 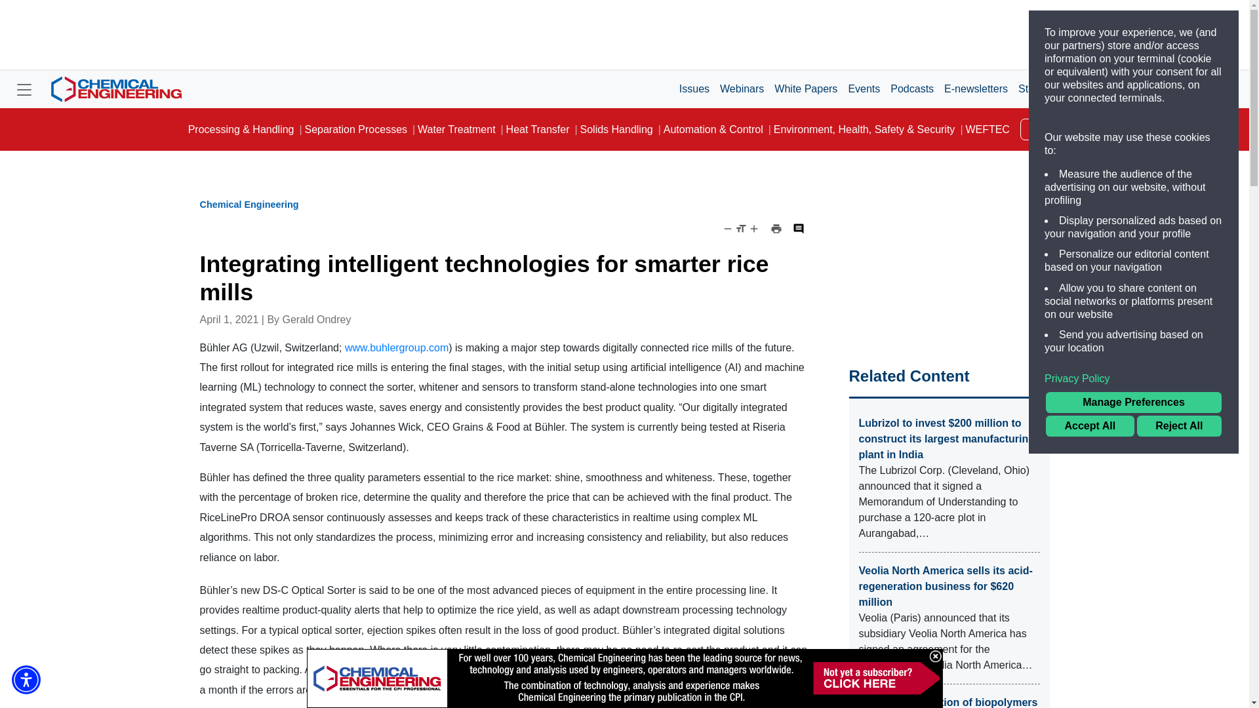 I want to click on Webinars, so click(x=742, y=88).